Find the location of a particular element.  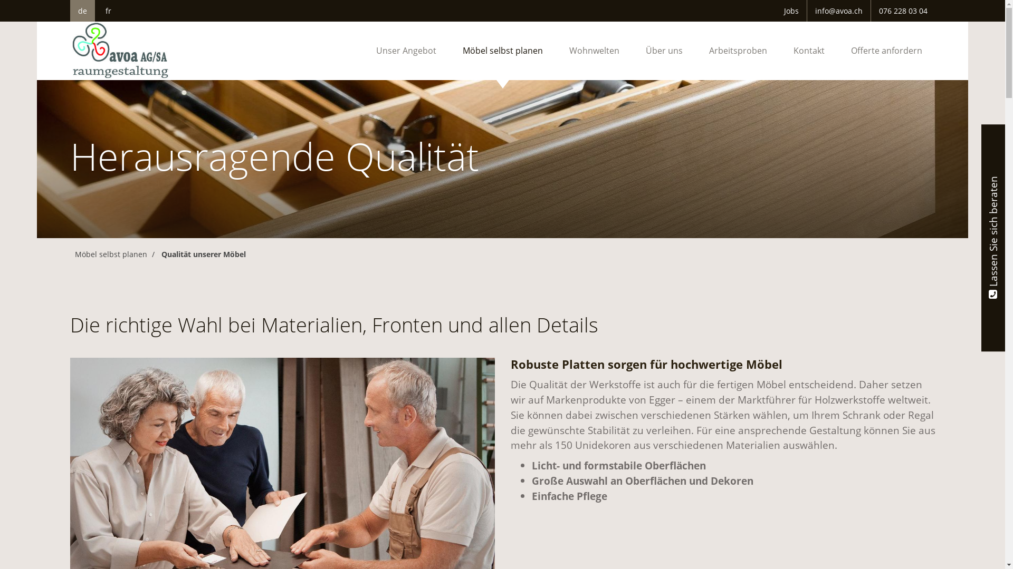

076 228 03 04 is located at coordinates (903, 11).